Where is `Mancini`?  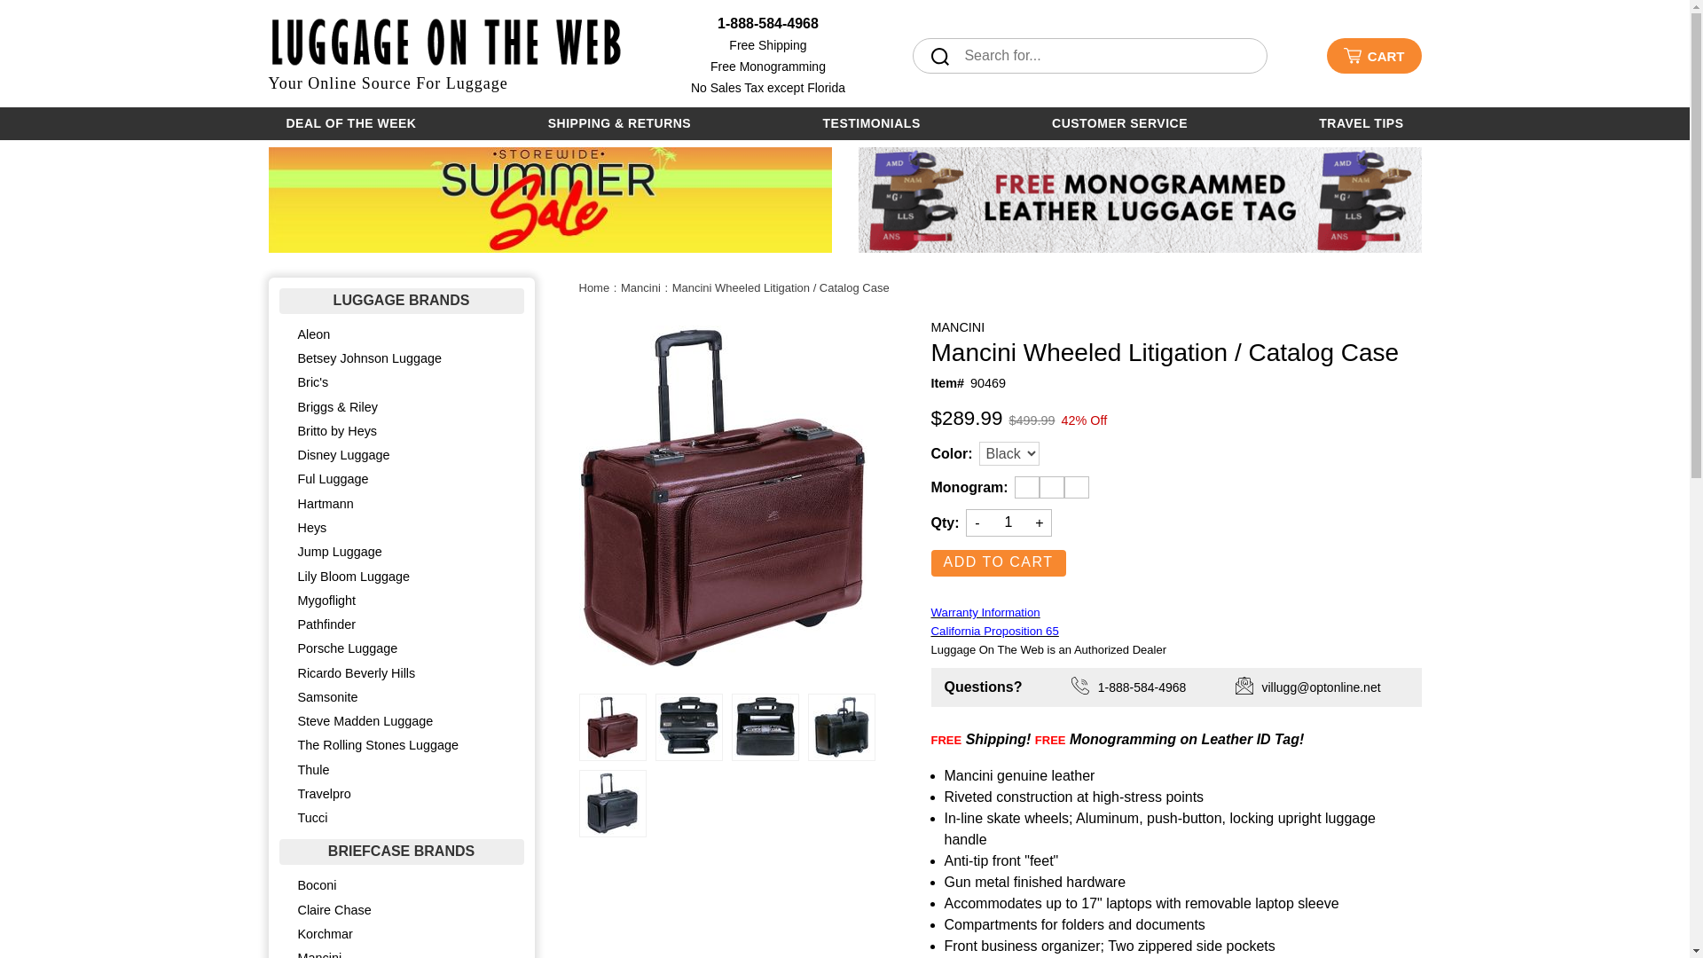 Mancini is located at coordinates (640, 287).